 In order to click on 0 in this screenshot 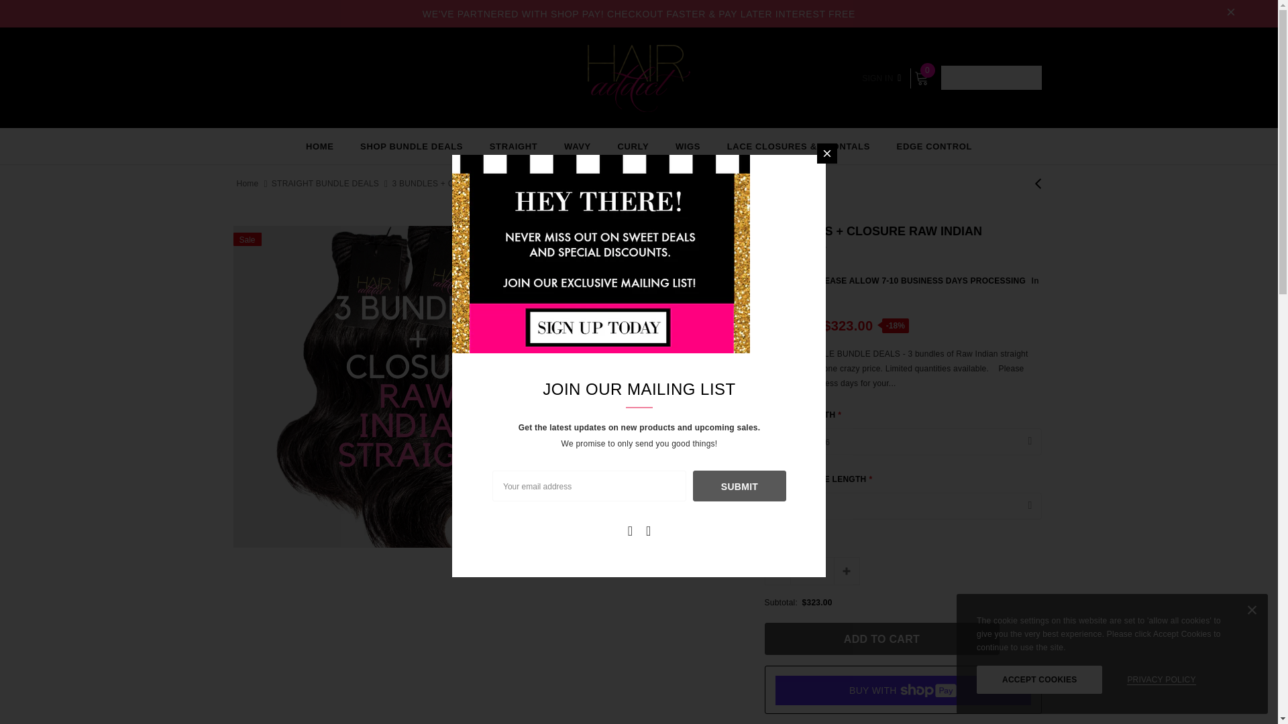, I will do `click(920, 78)`.